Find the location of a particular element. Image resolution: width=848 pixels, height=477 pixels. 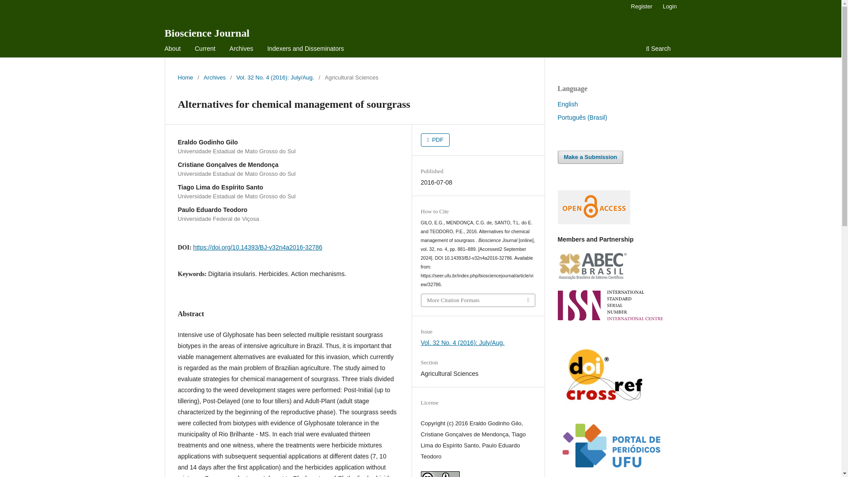

Search is located at coordinates (658, 49).